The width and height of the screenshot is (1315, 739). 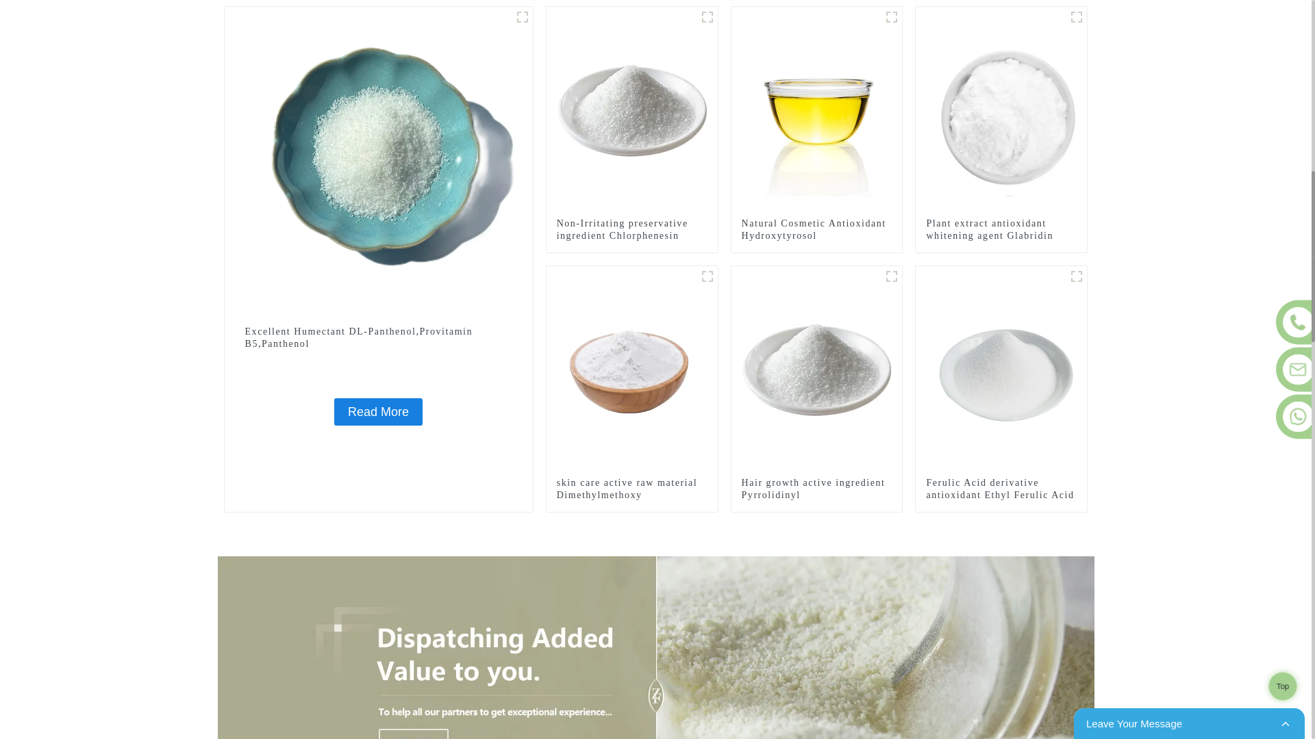 What do you see at coordinates (816, 230) in the screenshot?
I see `Natural Cosmetic Antioxidant Hydroxytyrosol` at bounding box center [816, 230].